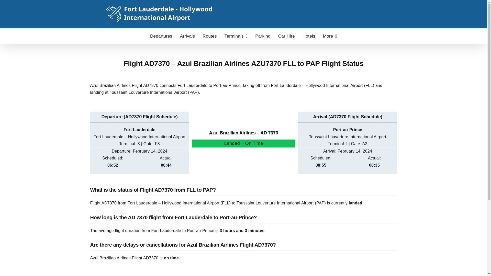 Image resolution: width=491 pixels, height=276 pixels. Describe the element at coordinates (286, 36) in the screenshot. I see `Car Hire` at that location.